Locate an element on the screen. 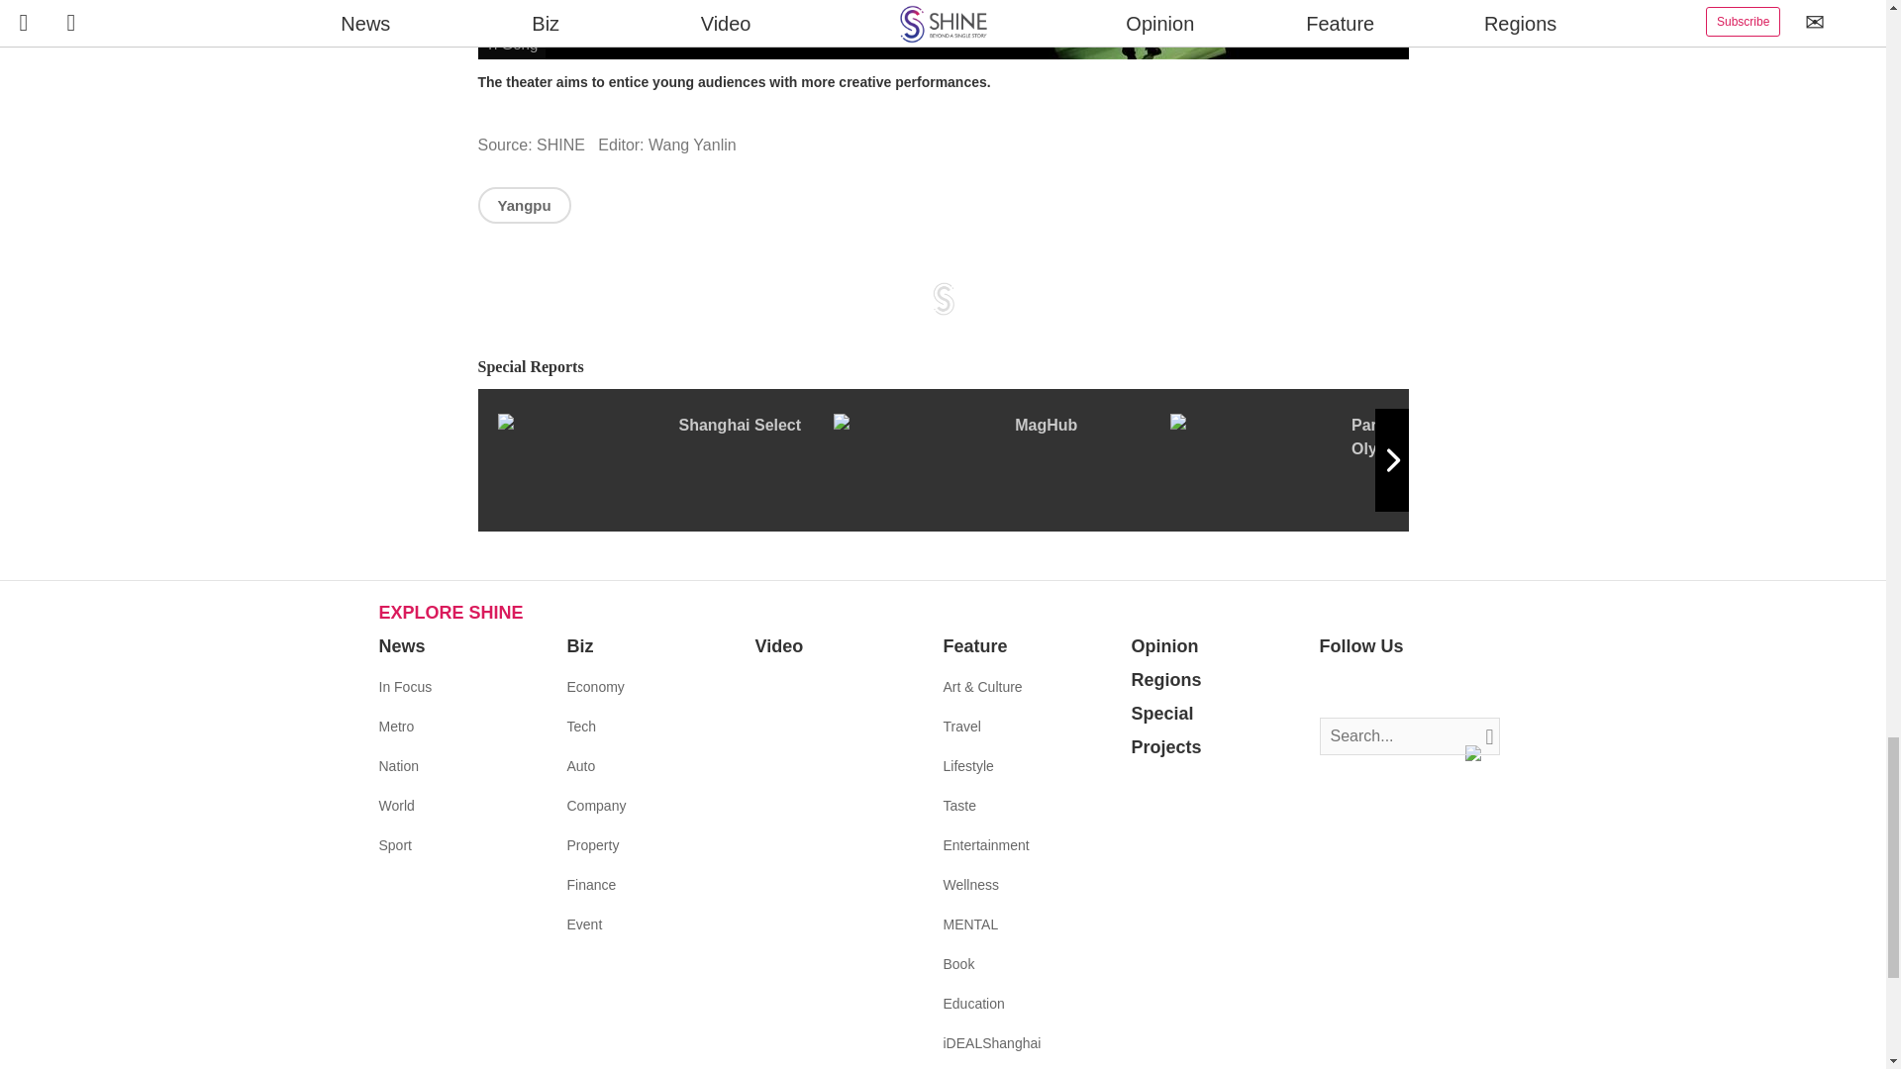 The image size is (1901, 1069). Nation is located at coordinates (398, 765).